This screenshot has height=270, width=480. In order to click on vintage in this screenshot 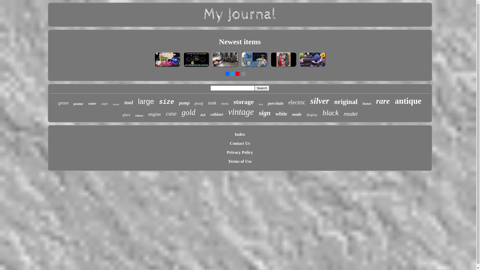, I will do `click(241, 112)`.